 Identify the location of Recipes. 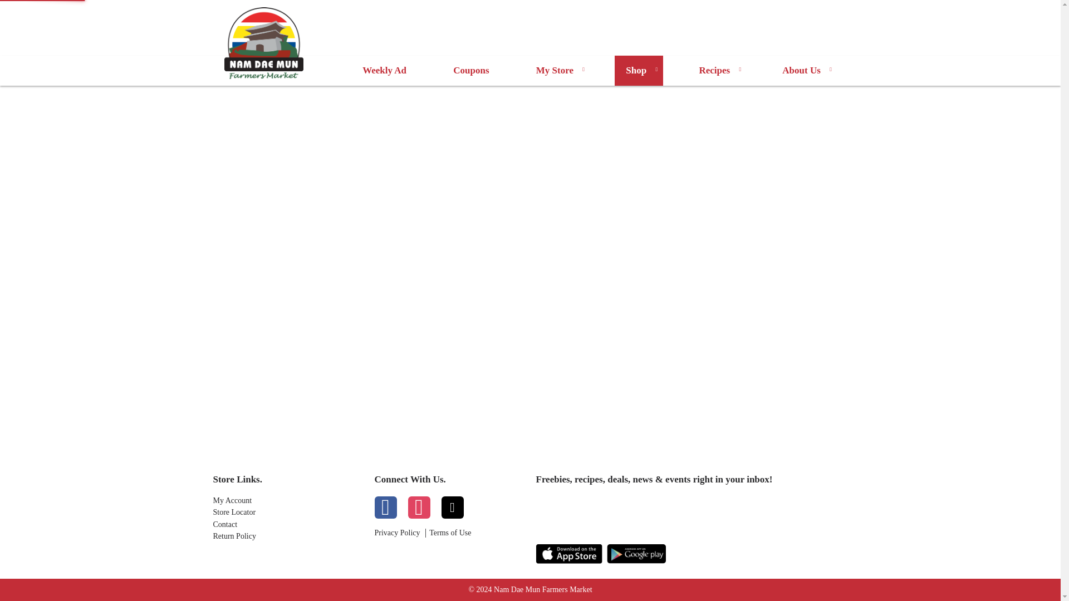
(717, 71).